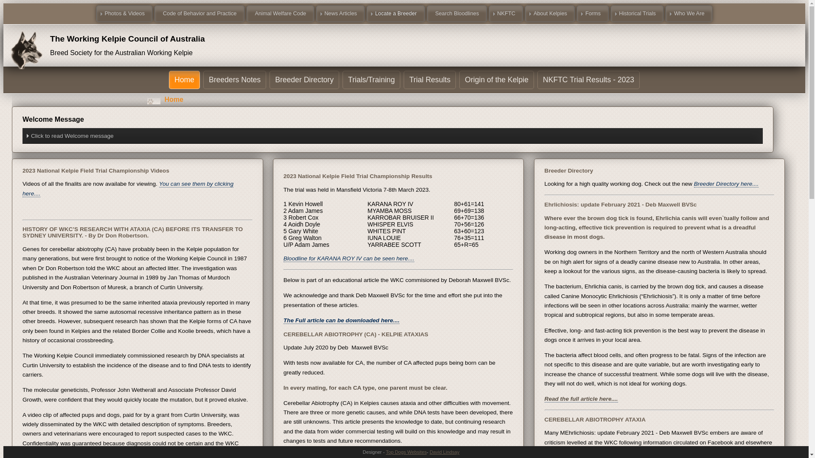 This screenshot has height=458, width=815. What do you see at coordinates (457, 14) in the screenshot?
I see `Search Bloodlines` at bounding box center [457, 14].